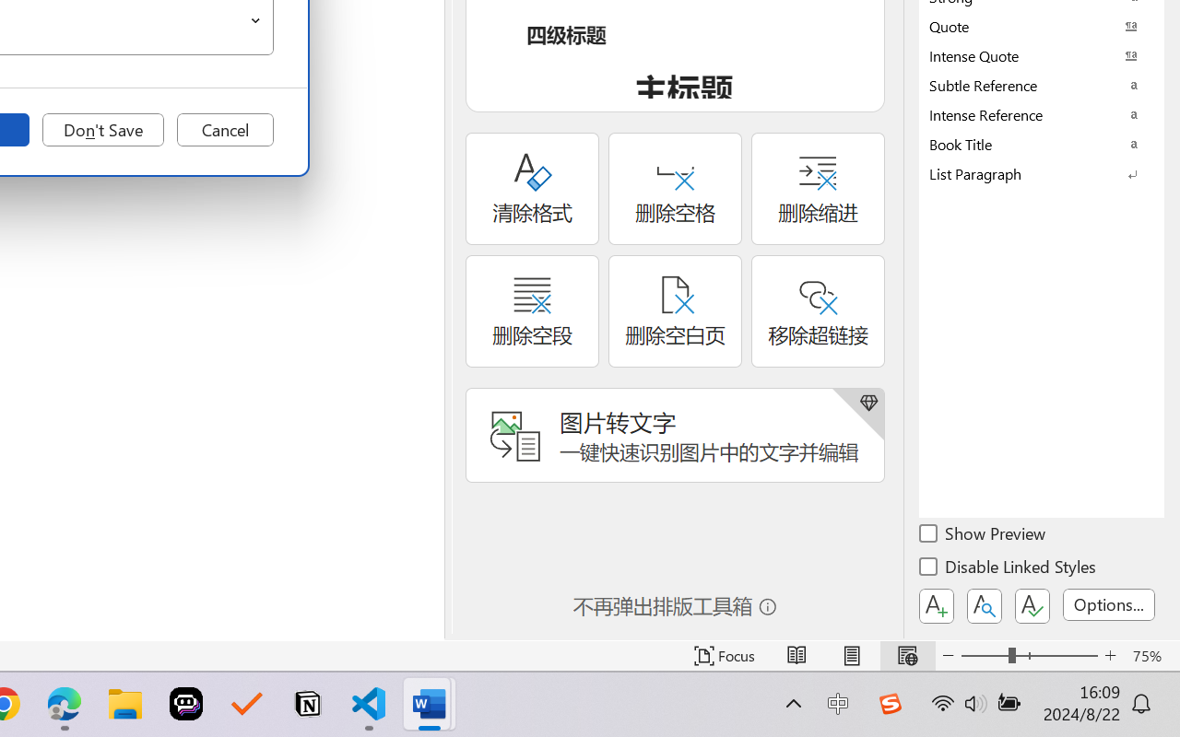 The width and height of the screenshot is (1180, 737). What do you see at coordinates (1042, 85) in the screenshot?
I see `Subtle Reference` at bounding box center [1042, 85].